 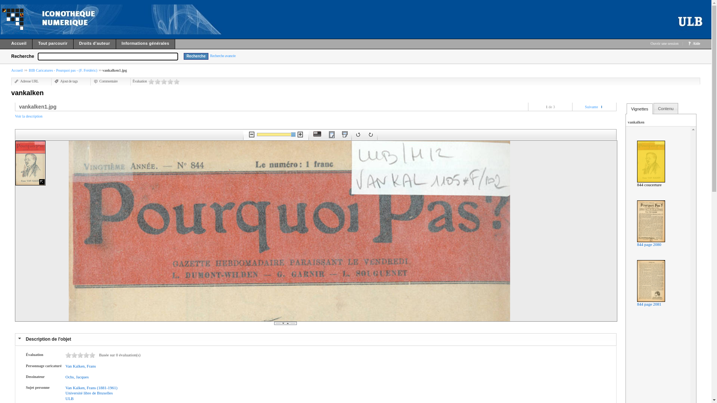 What do you see at coordinates (80, 355) in the screenshot?
I see `9` at bounding box center [80, 355].